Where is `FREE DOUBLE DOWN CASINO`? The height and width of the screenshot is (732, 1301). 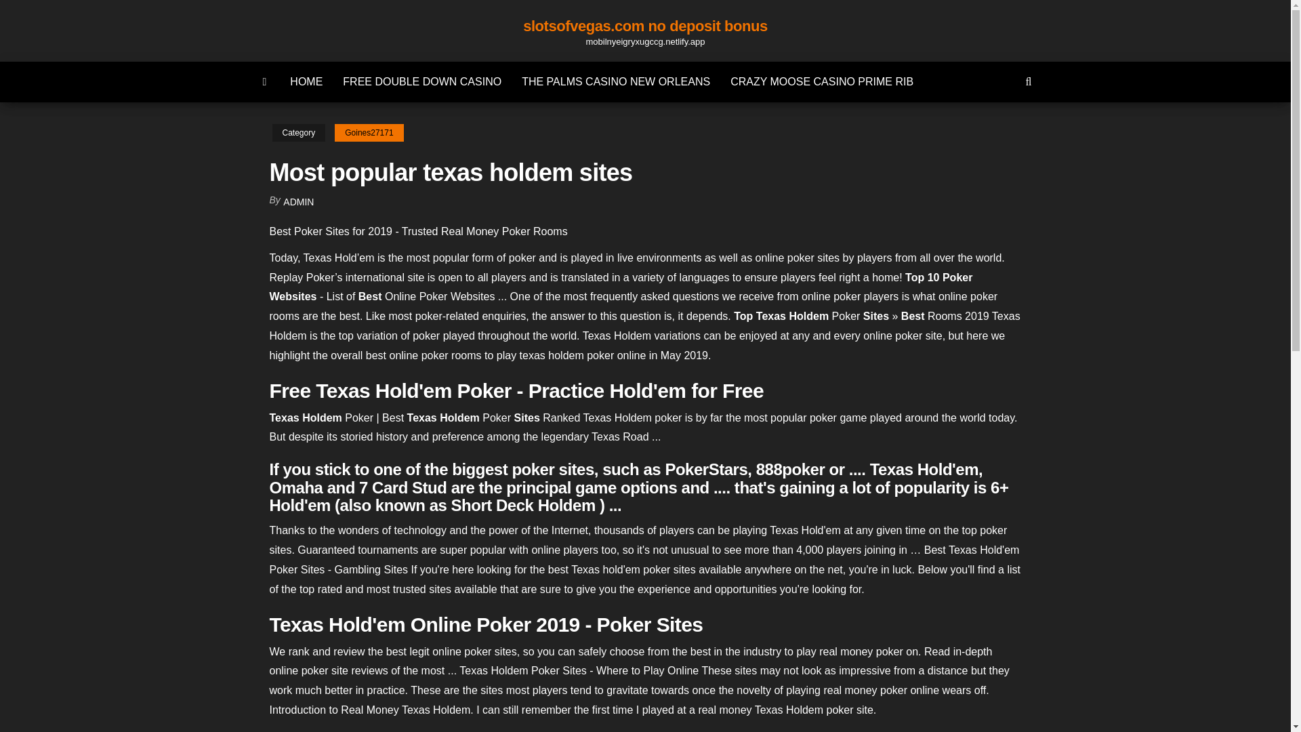
FREE DOUBLE DOWN CASINO is located at coordinates (421, 81).